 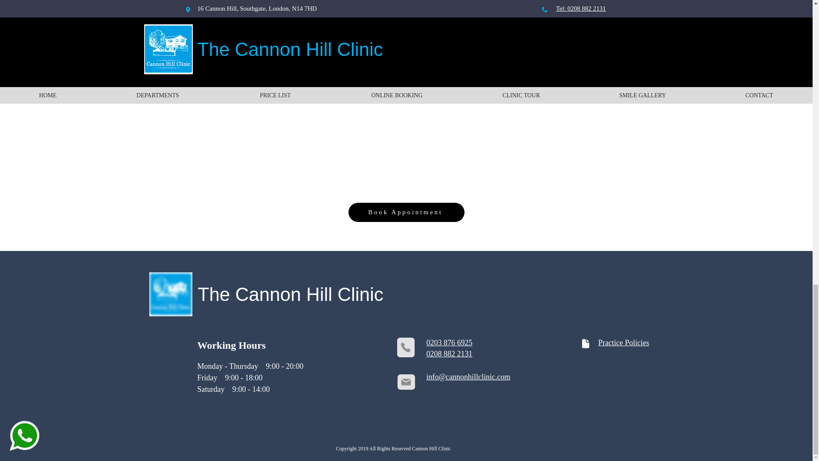 What do you see at coordinates (406, 212) in the screenshot?
I see `Book Appointment` at bounding box center [406, 212].